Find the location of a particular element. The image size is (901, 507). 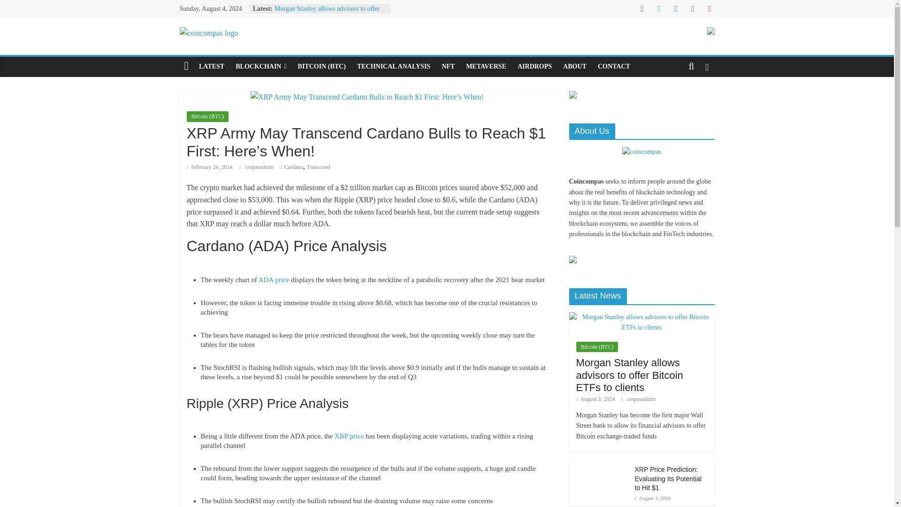

6:21 pm is located at coordinates (209, 167).